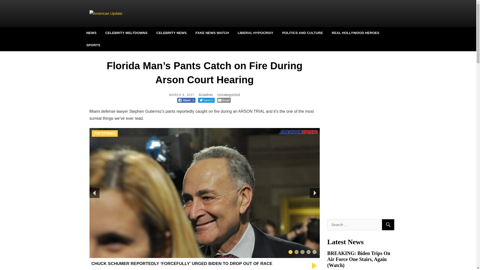 The width and height of the screenshot is (480, 270). What do you see at coordinates (212, 33) in the screenshot?
I see `FAKE NEWS WATCH` at bounding box center [212, 33].